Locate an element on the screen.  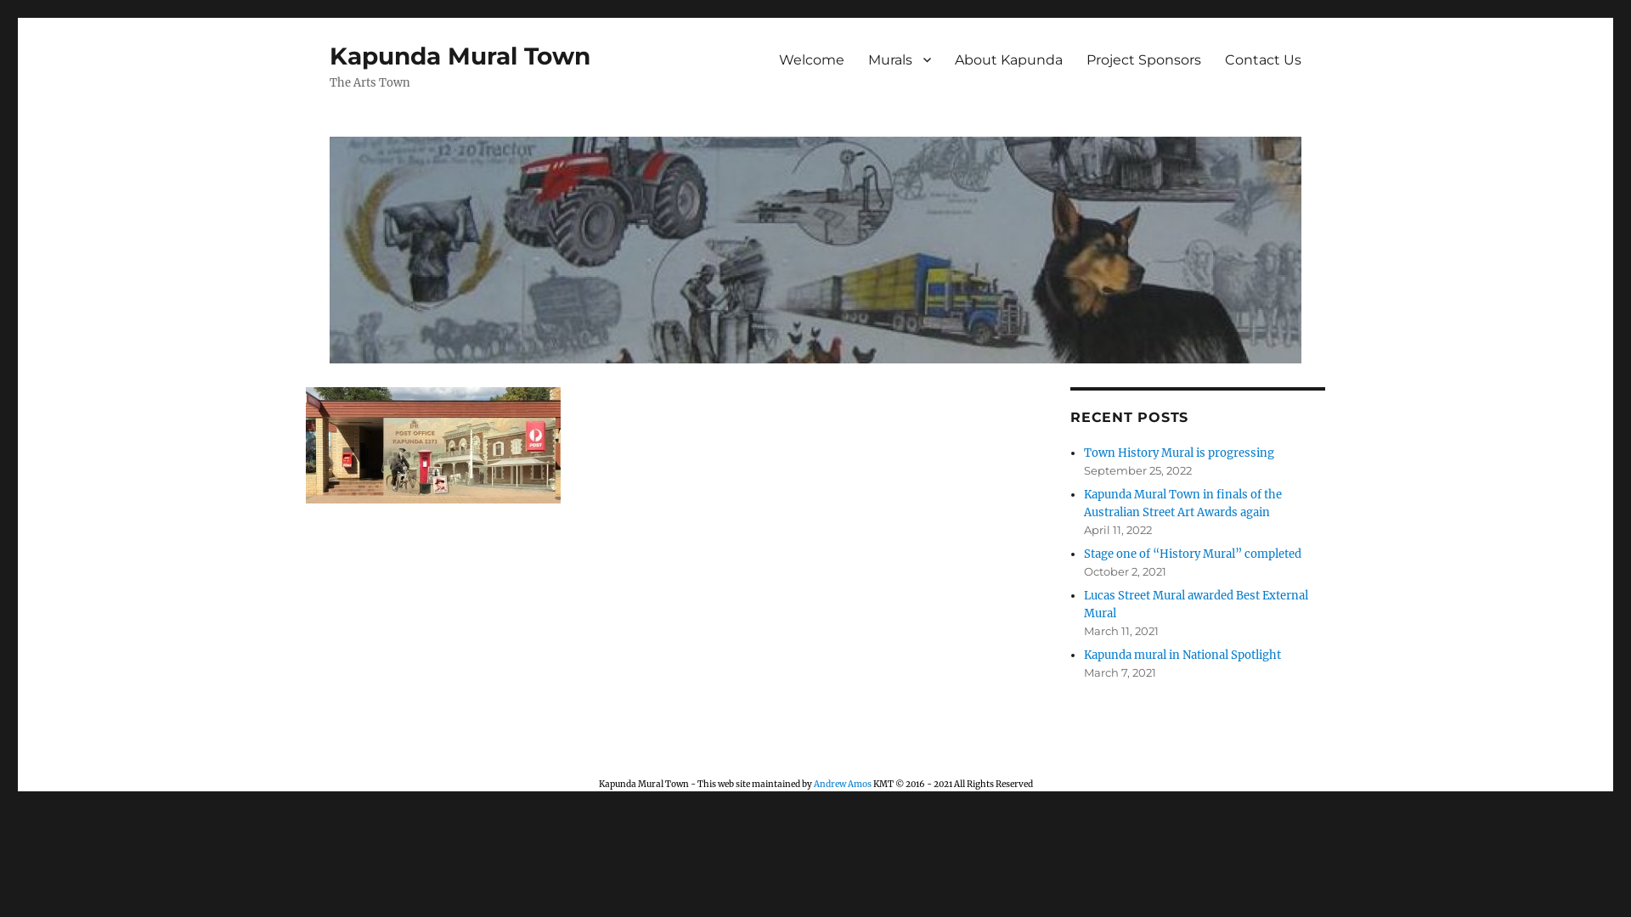
Kapunda Mural Town is located at coordinates (460, 56).